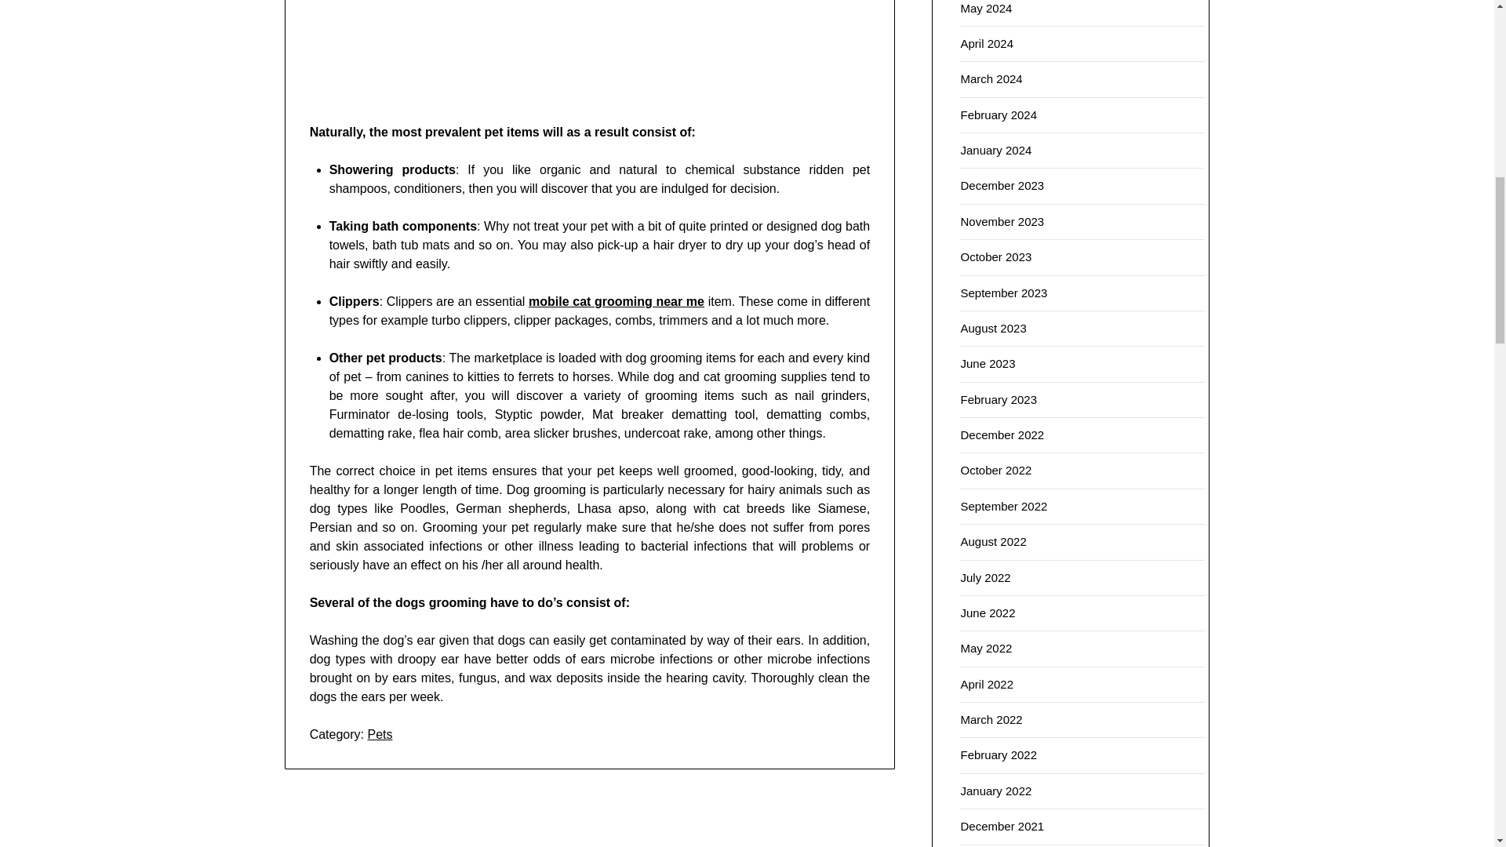 This screenshot has width=1506, height=847. What do you see at coordinates (987, 43) in the screenshot?
I see `April 2024` at bounding box center [987, 43].